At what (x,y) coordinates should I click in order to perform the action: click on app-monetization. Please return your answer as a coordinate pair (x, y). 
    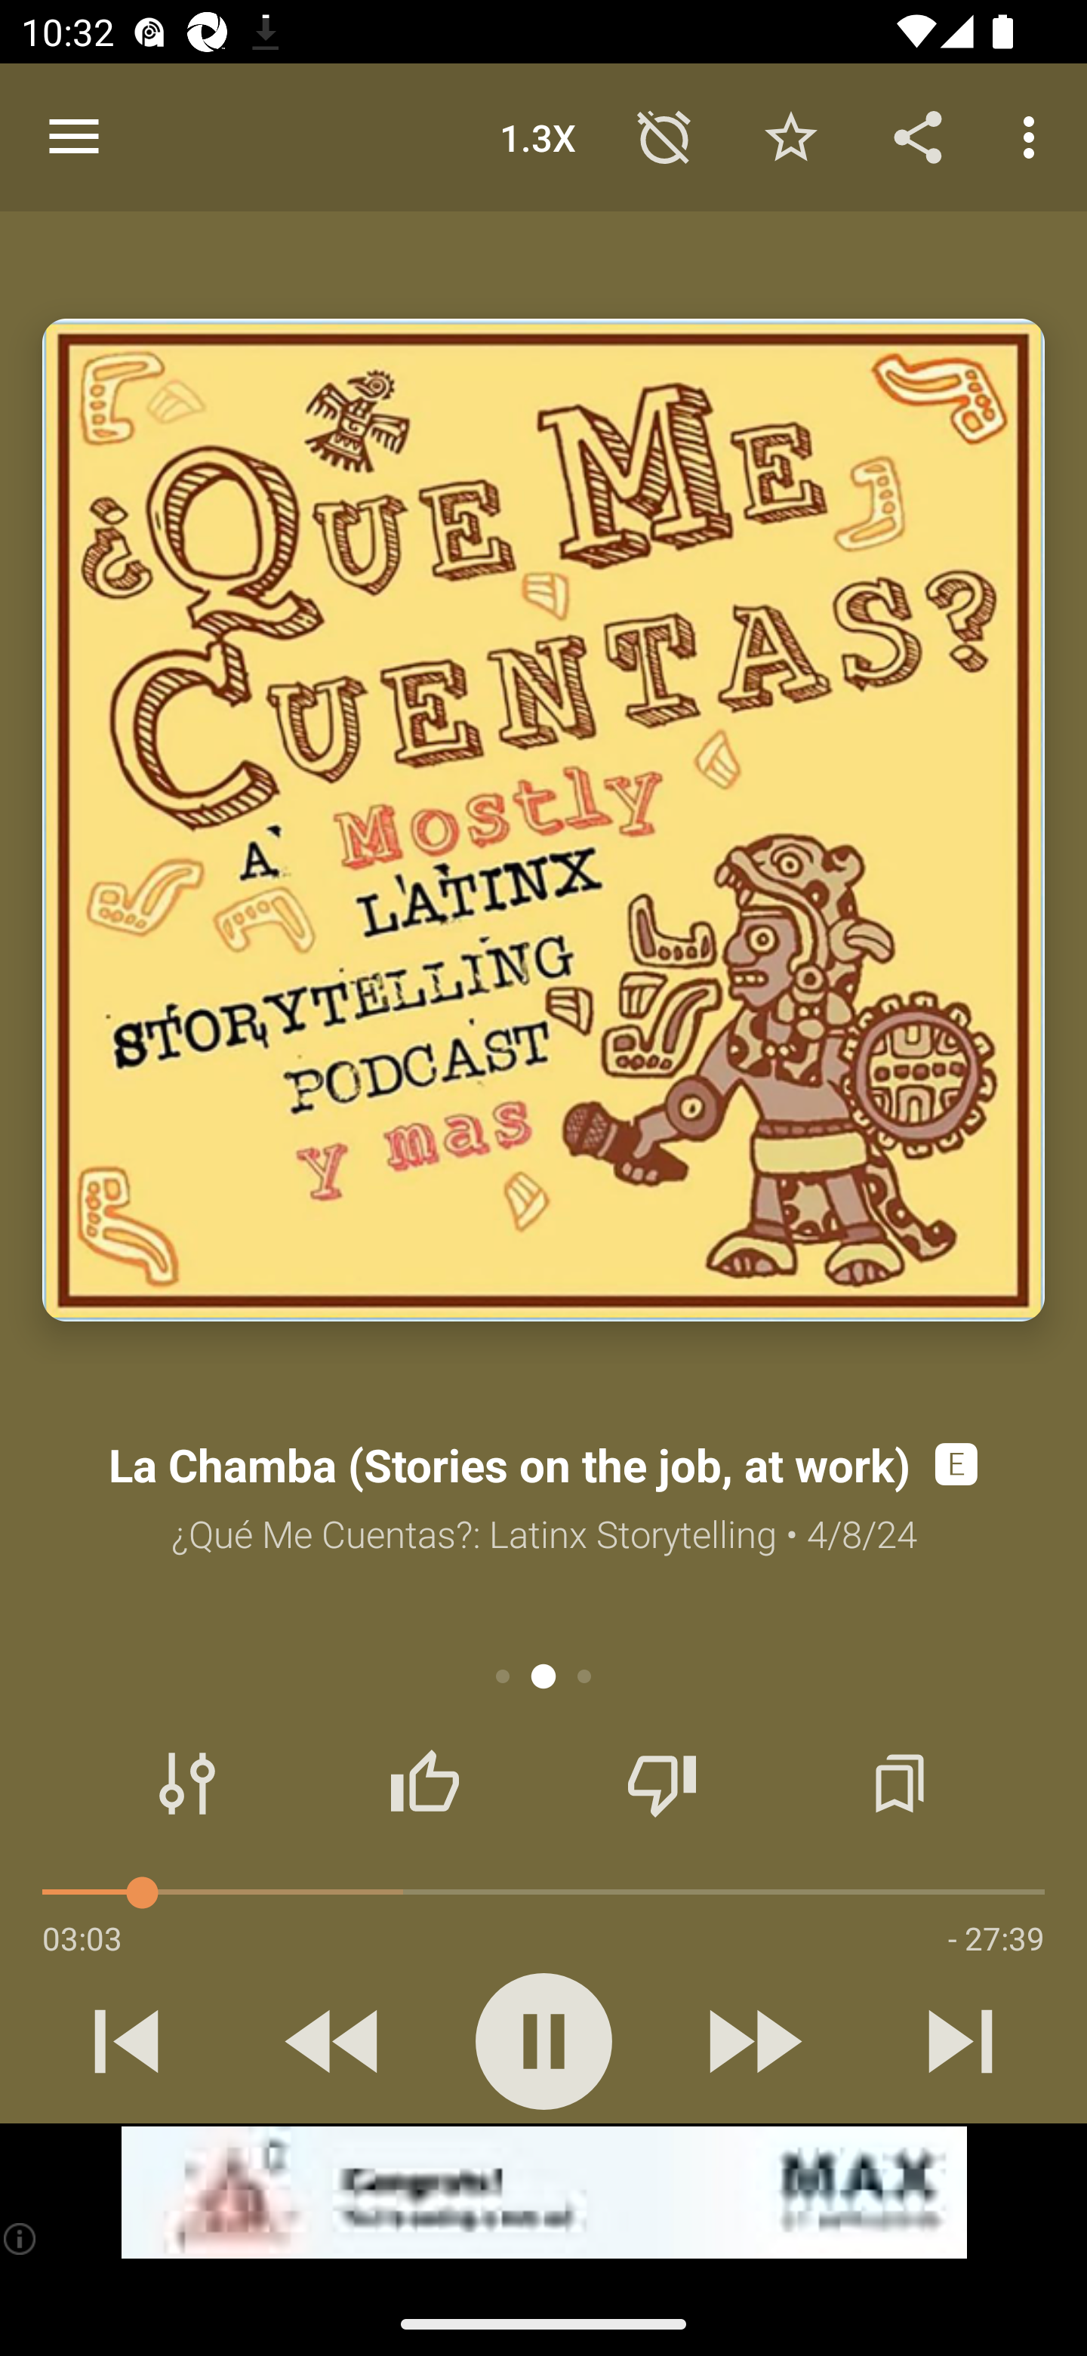
    Looking at the image, I should click on (543, 2193).